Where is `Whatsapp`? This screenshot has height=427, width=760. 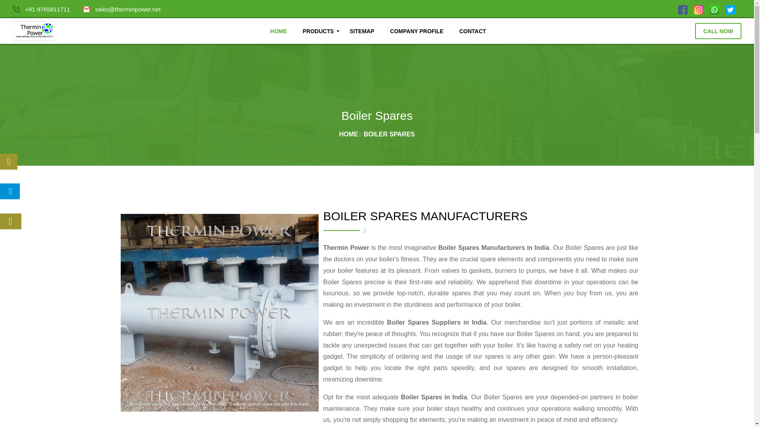 Whatsapp is located at coordinates (714, 9).